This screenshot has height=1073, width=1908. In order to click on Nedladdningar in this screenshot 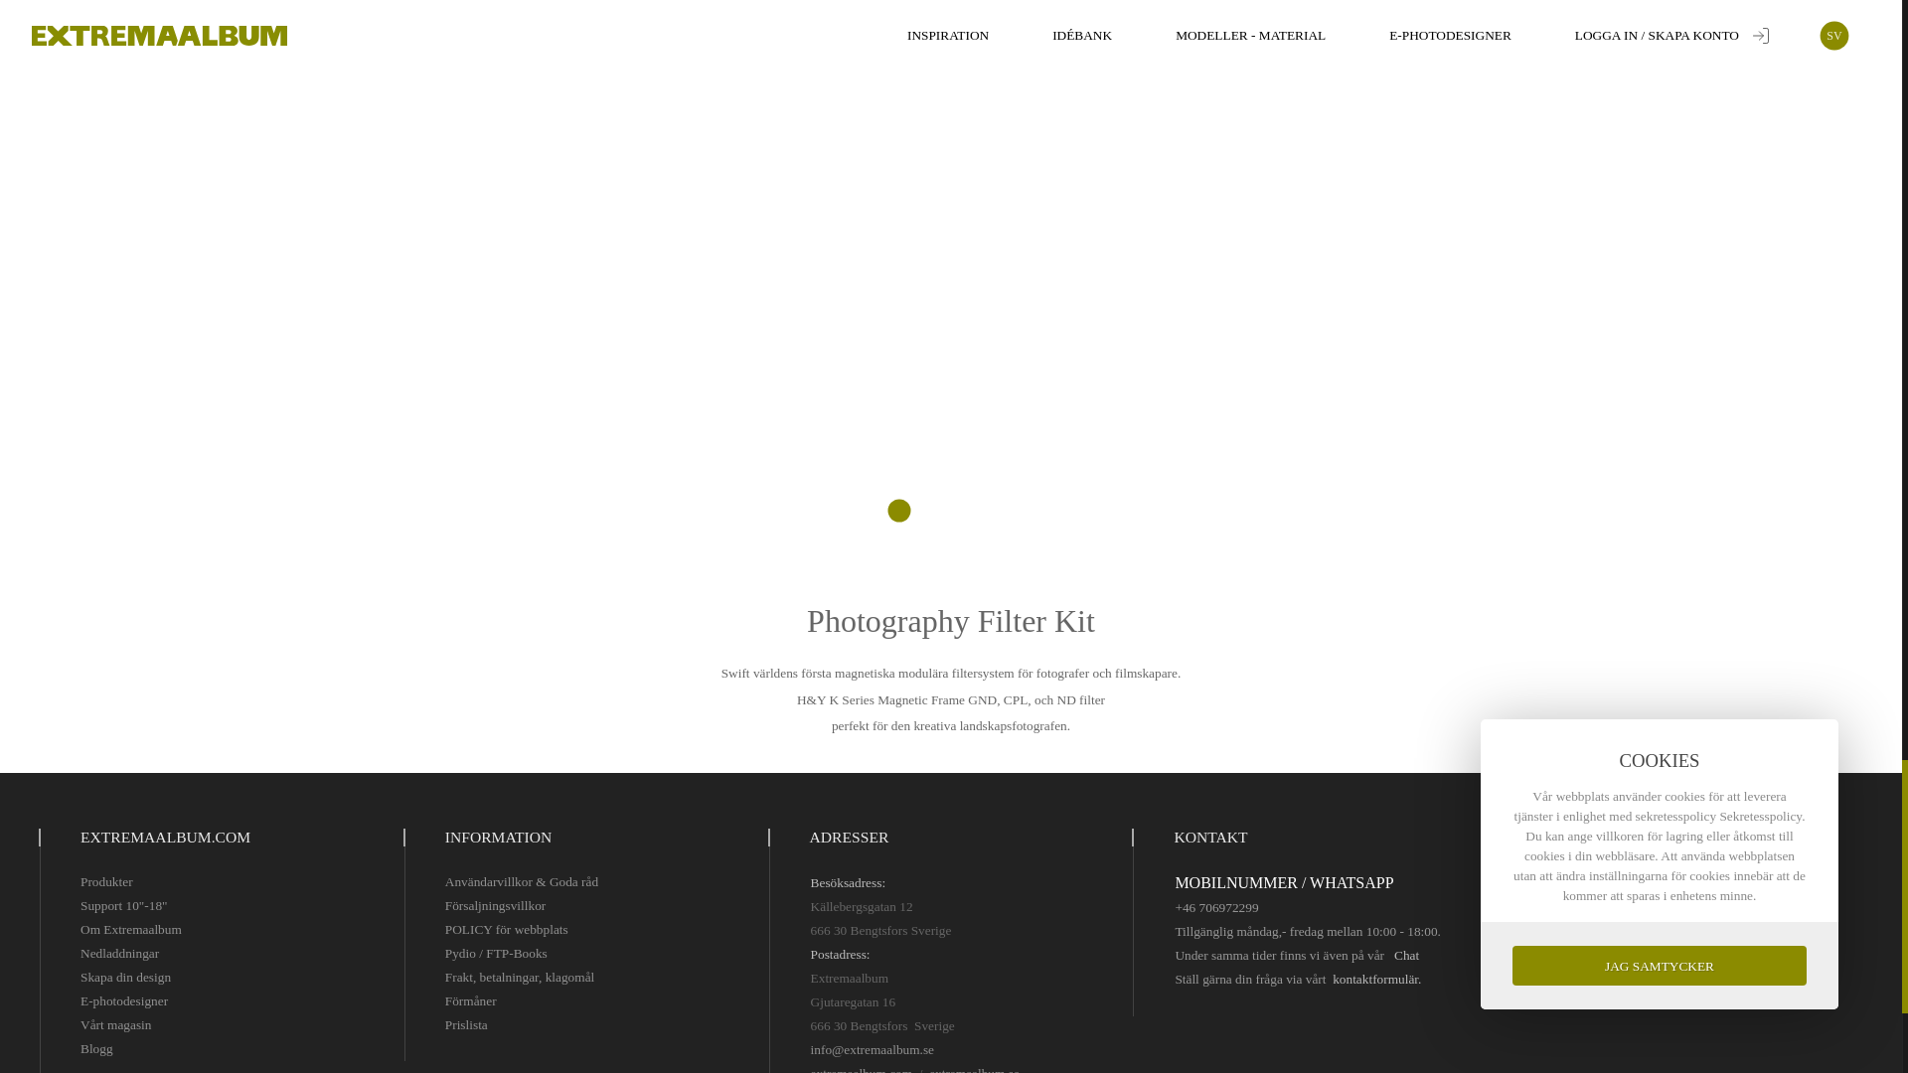, I will do `click(119, 954)`.